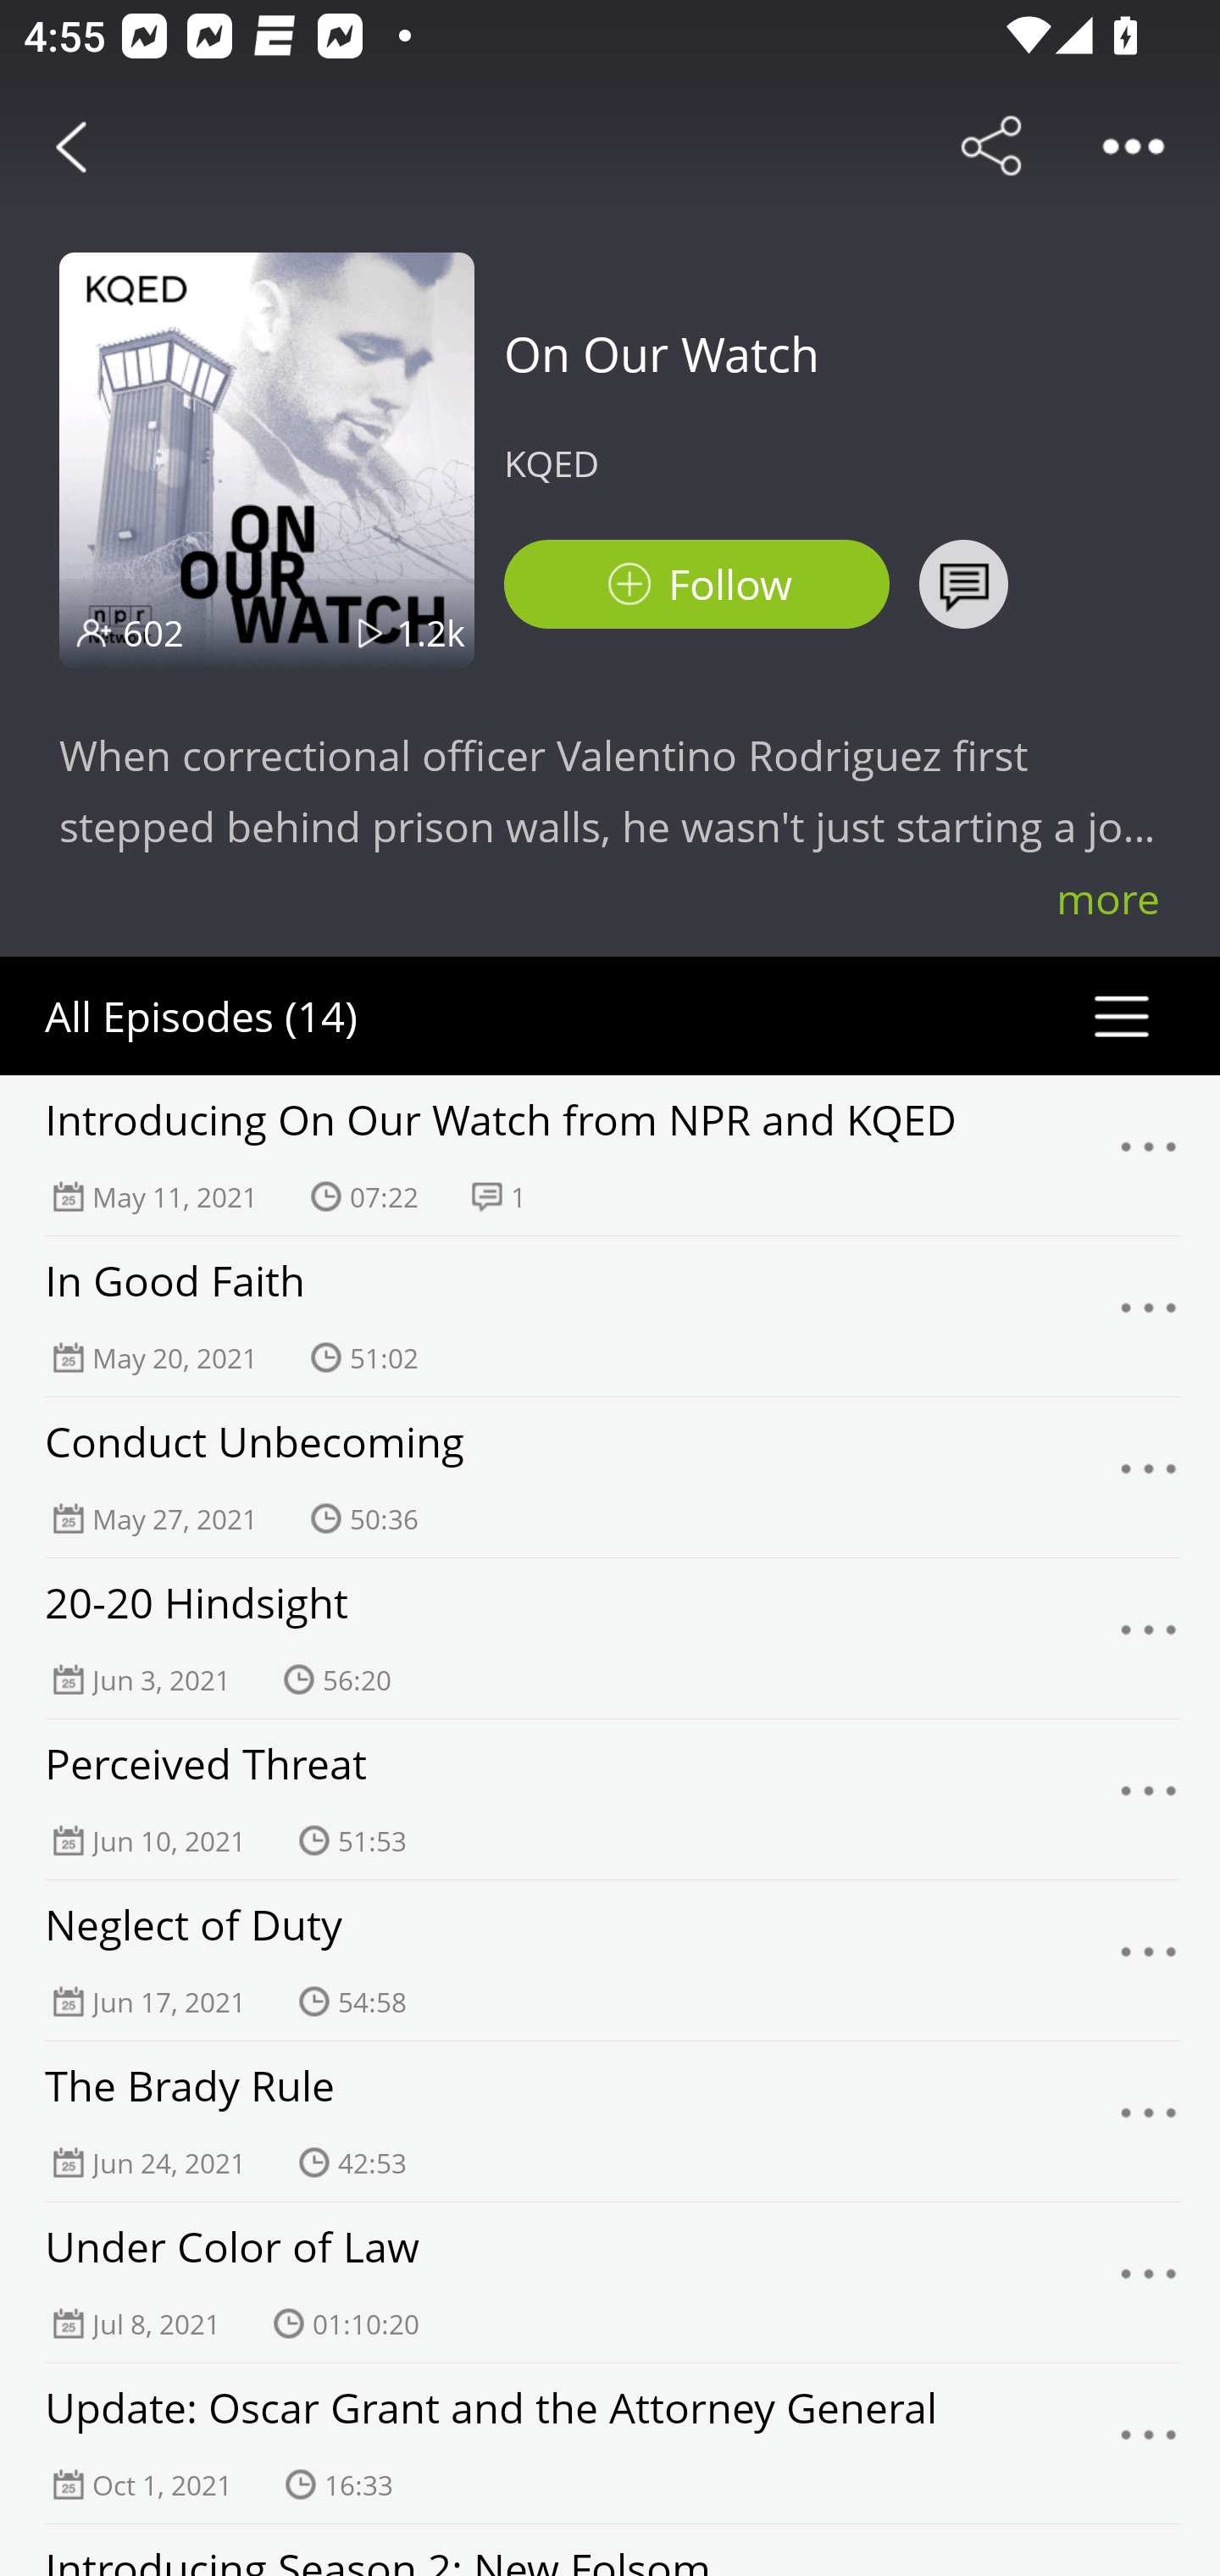  Describe the element at coordinates (1149, 2283) in the screenshot. I see `Menu` at that location.